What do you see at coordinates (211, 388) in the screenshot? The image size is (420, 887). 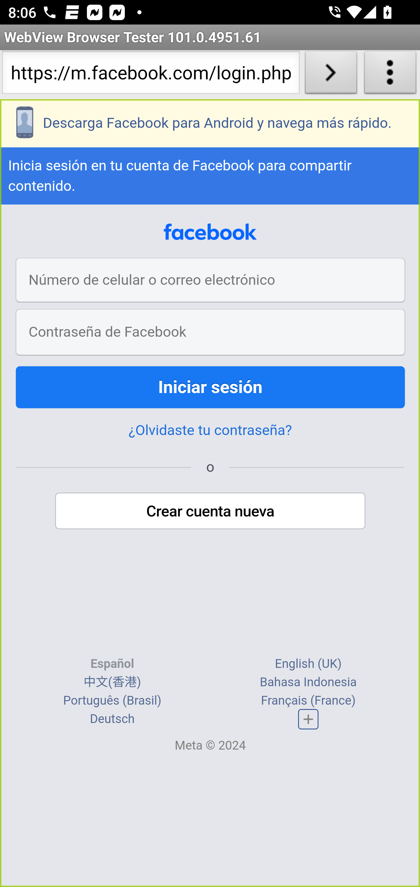 I see `Iniciar sesión` at bounding box center [211, 388].